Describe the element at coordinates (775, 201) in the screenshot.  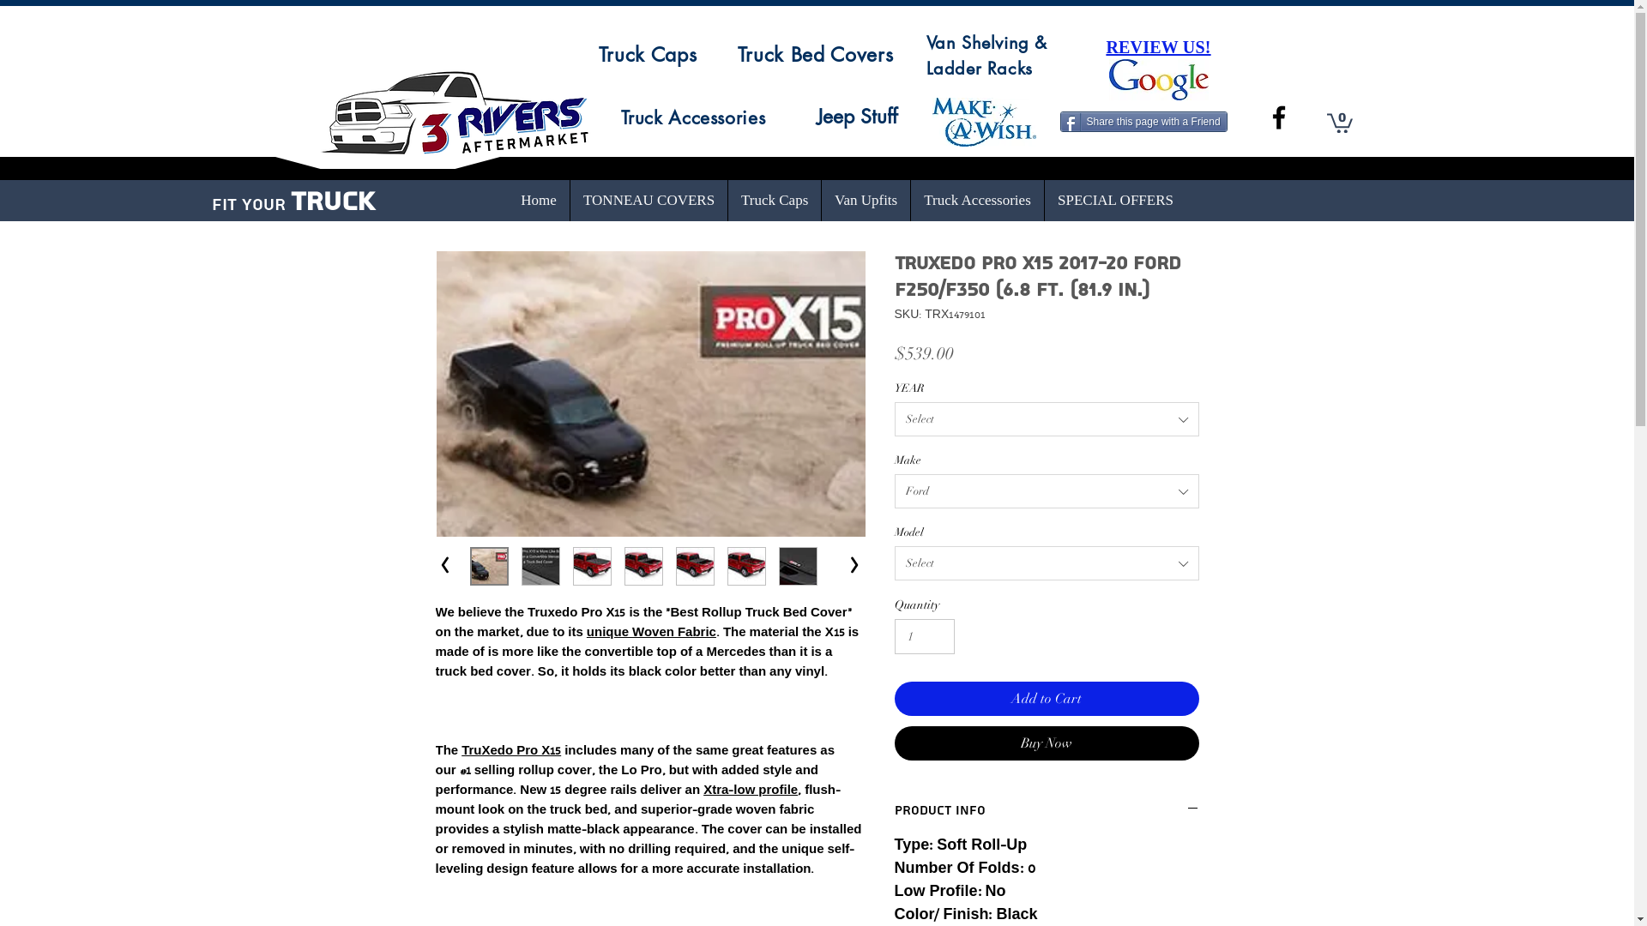
I see `Truck Caps` at that location.